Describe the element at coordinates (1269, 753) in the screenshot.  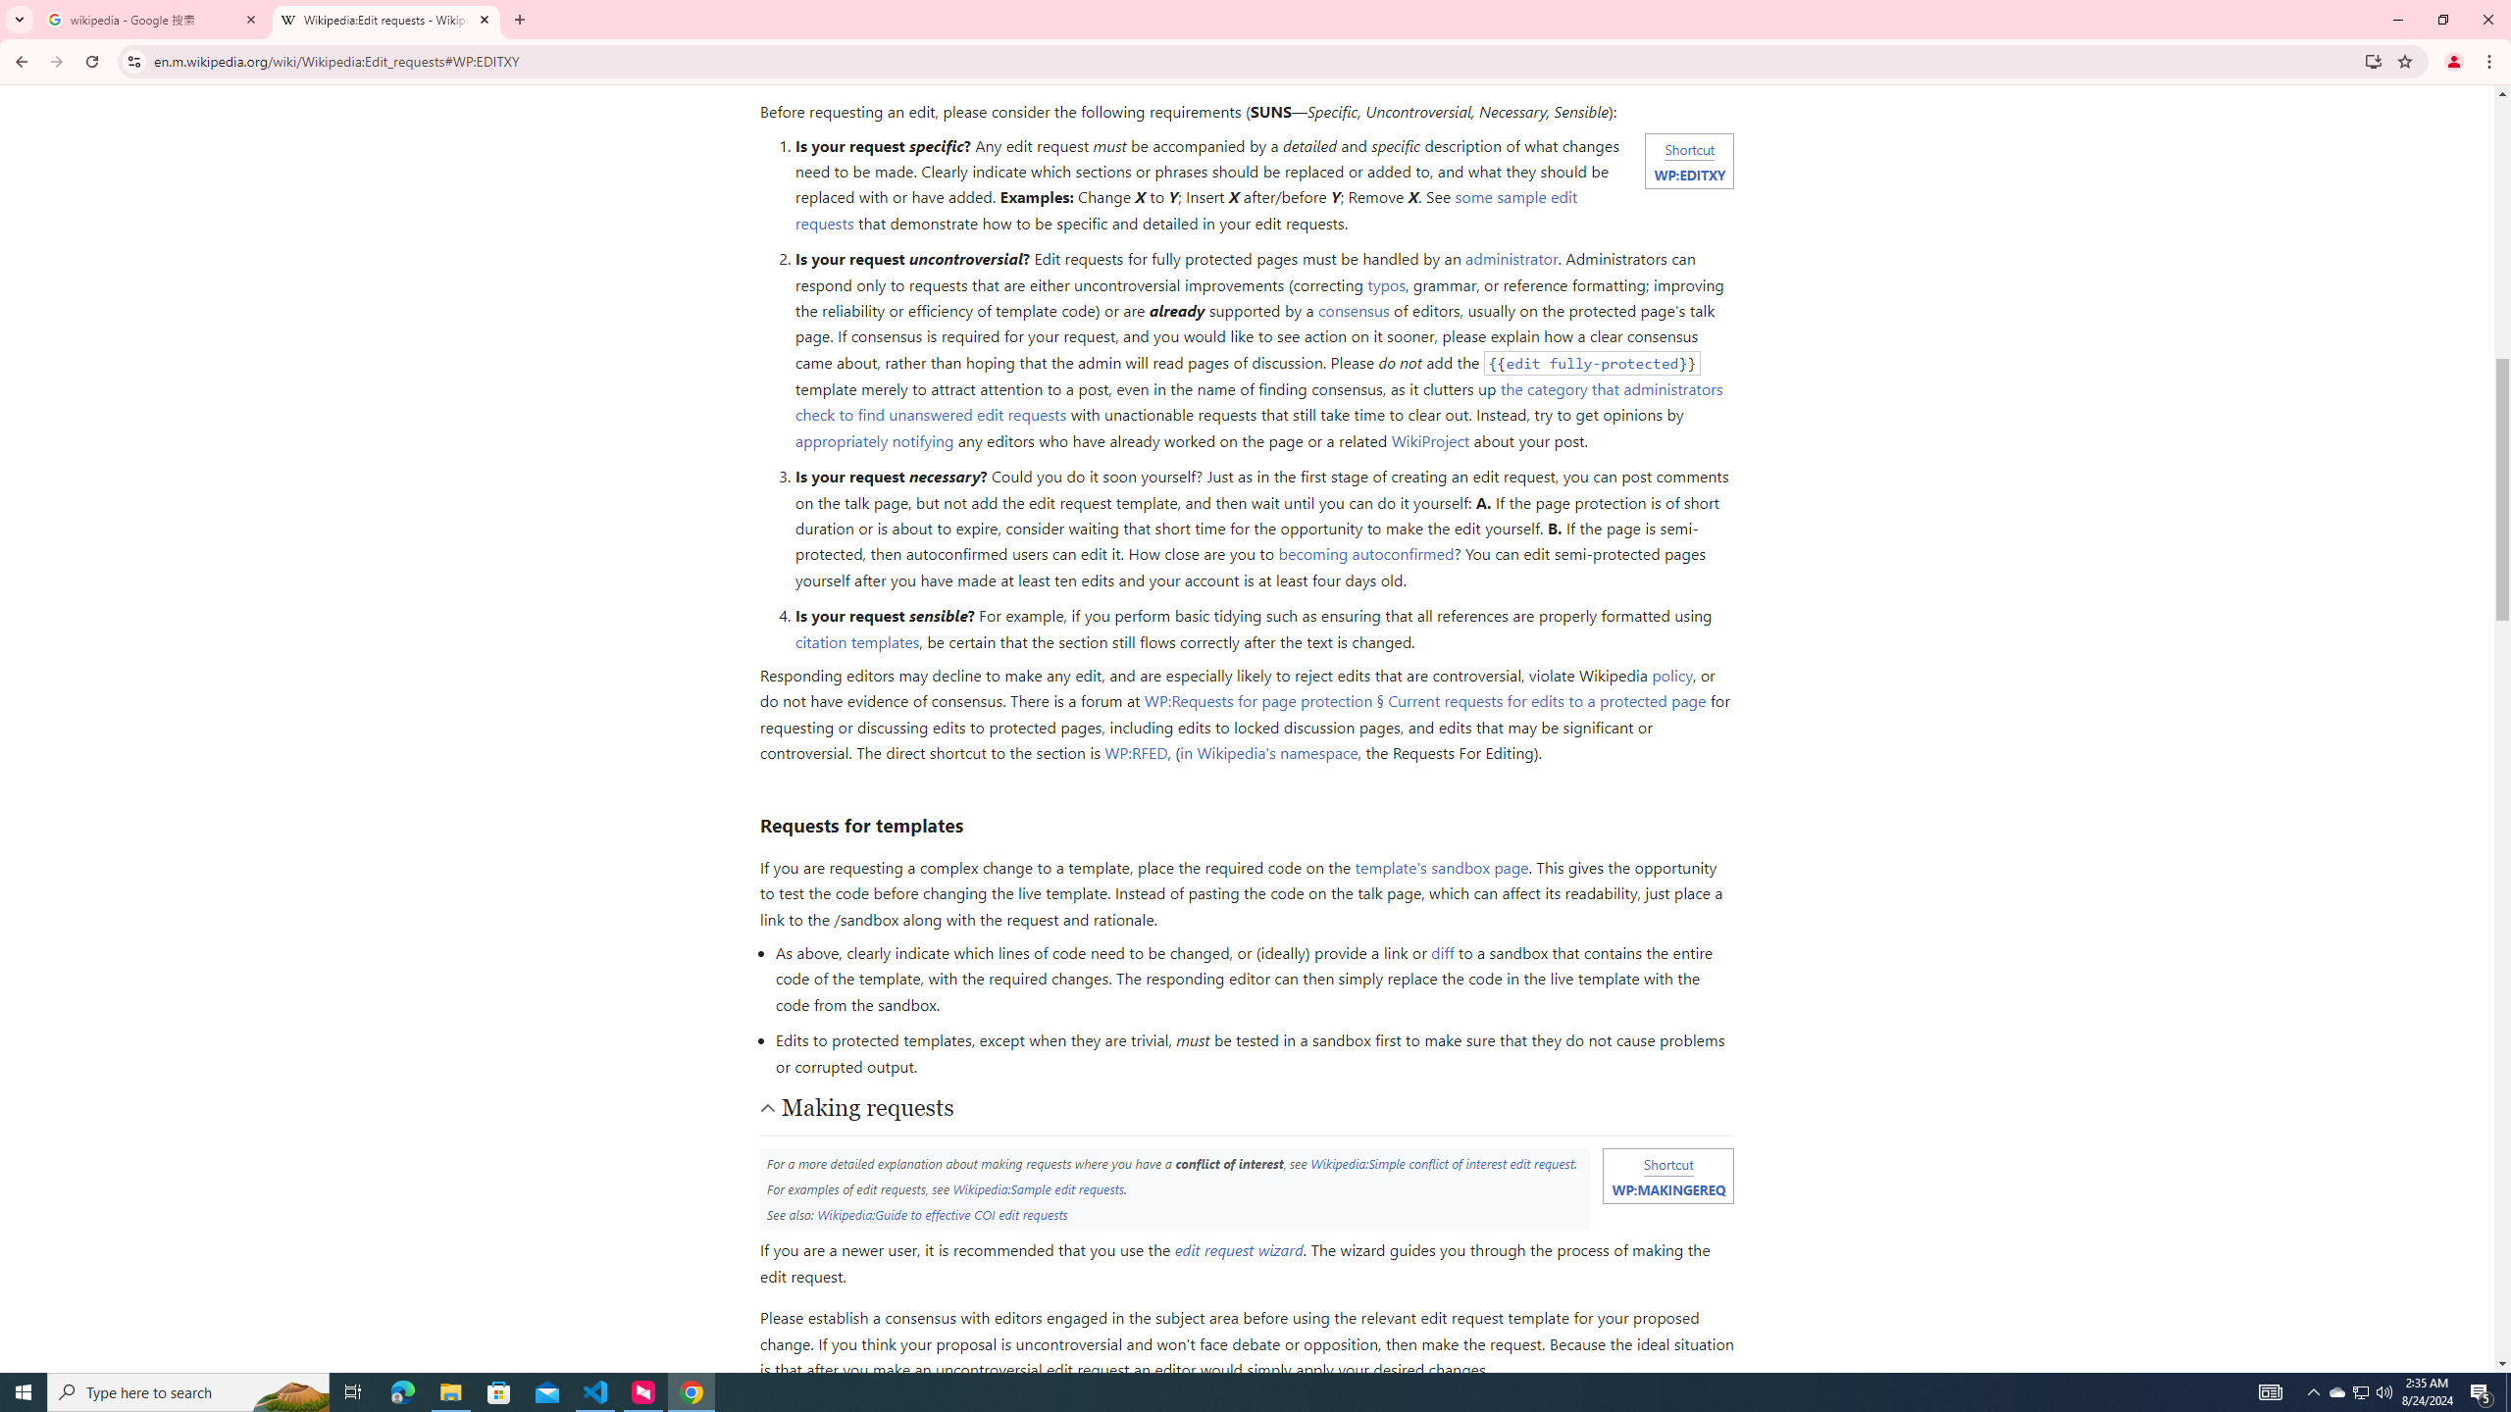
I see `in Wikipedia's namespace` at that location.